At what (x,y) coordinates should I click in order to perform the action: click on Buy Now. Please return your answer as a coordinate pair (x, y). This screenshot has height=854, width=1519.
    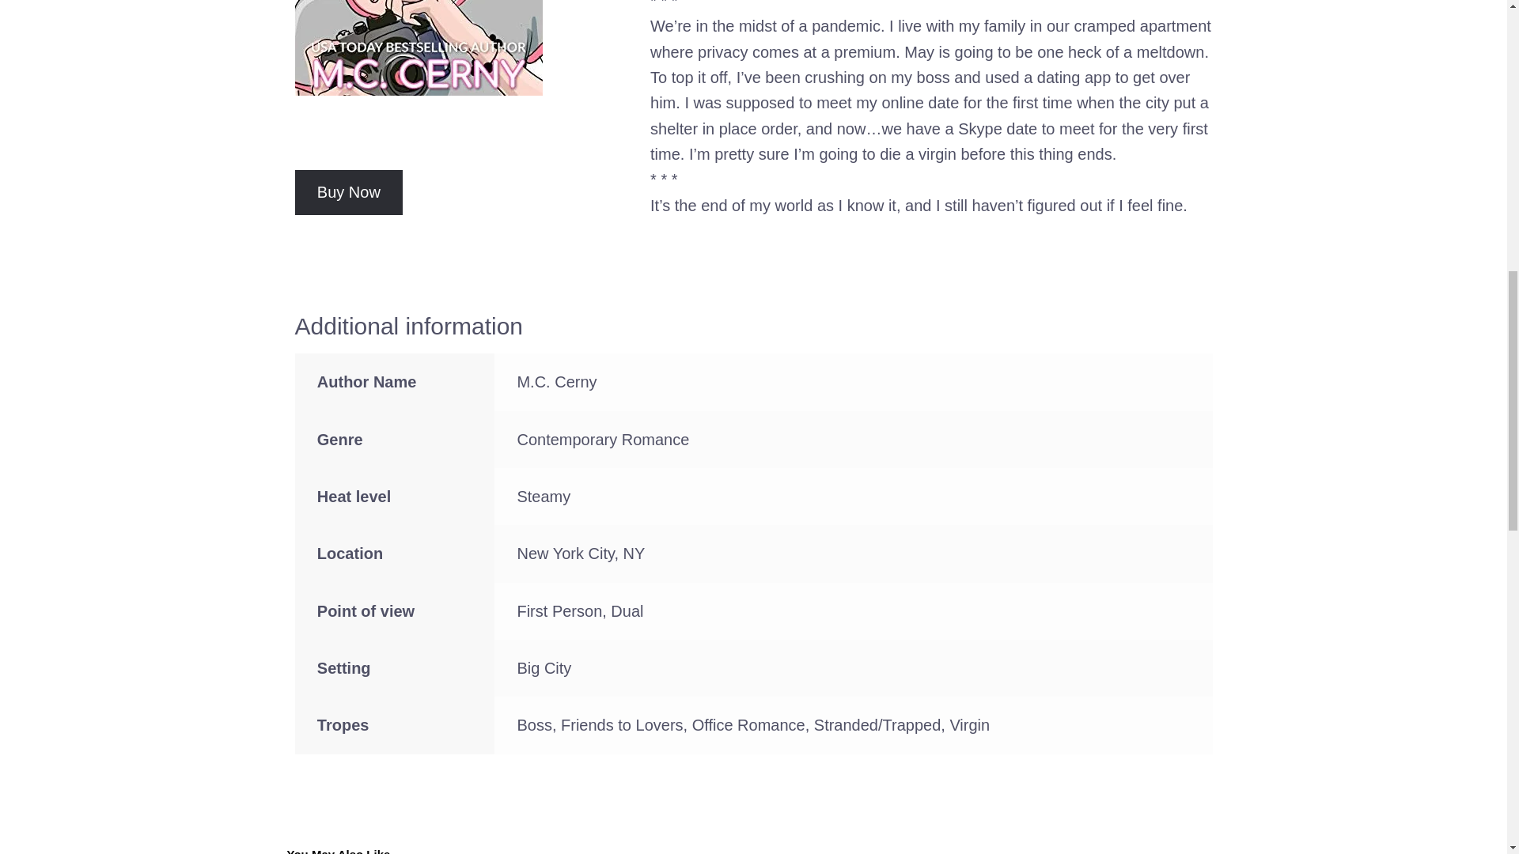
    Looking at the image, I should click on (348, 192).